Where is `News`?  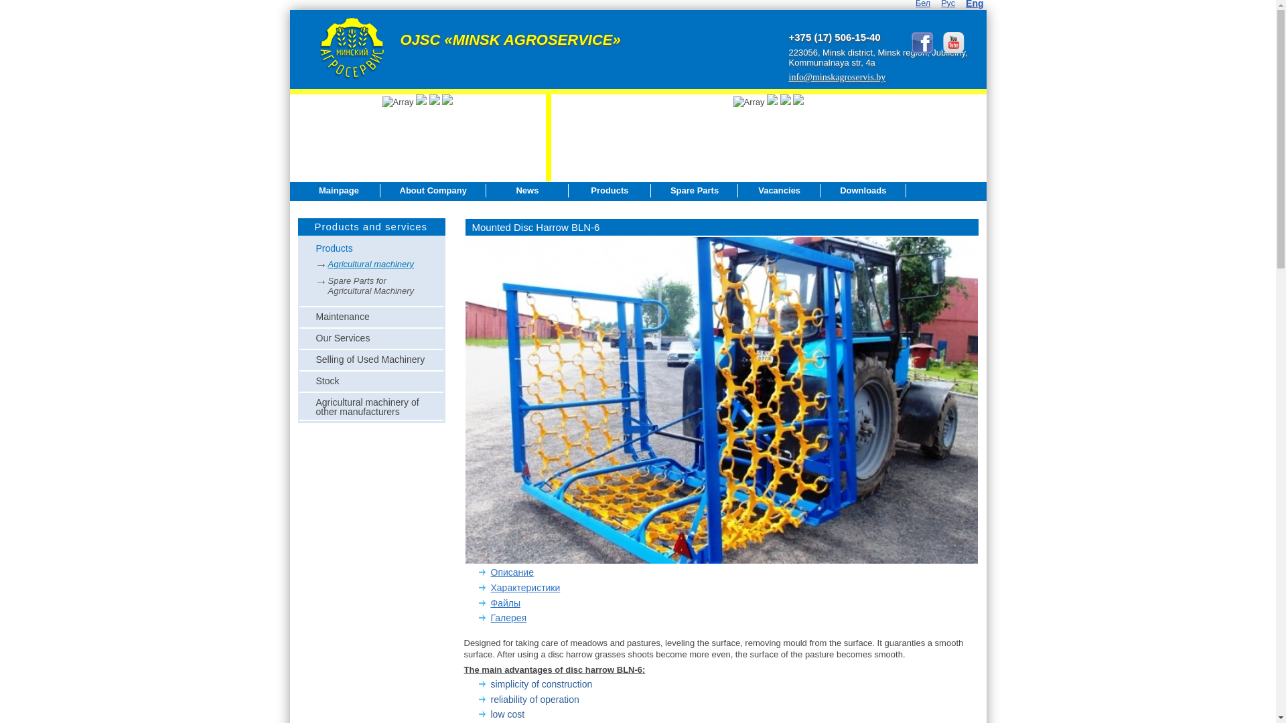 News is located at coordinates (528, 191).